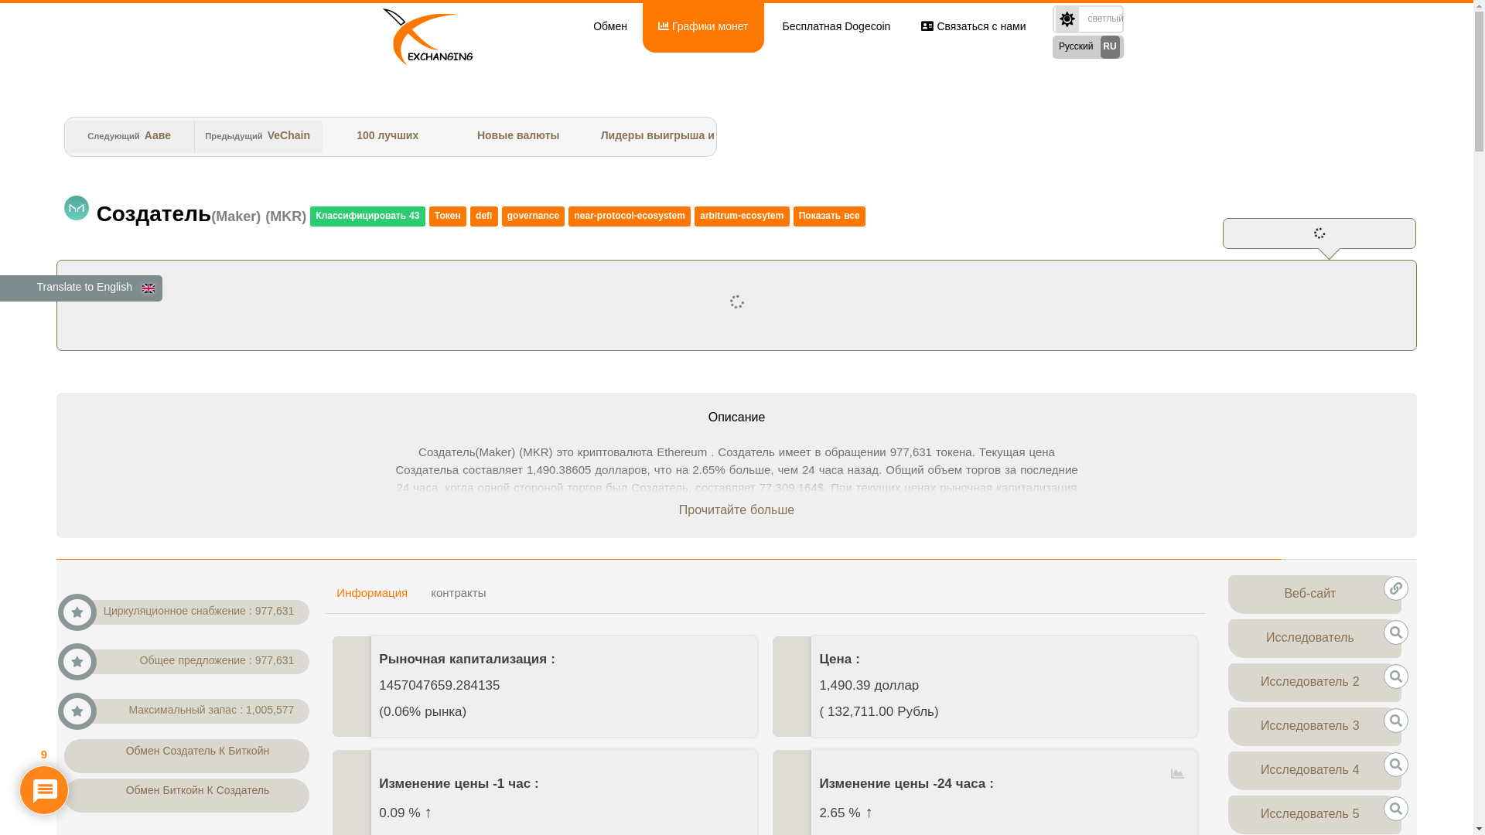 The height and width of the screenshot is (835, 1485). What do you see at coordinates (289, 136) in the screenshot?
I see `VeChain` at bounding box center [289, 136].